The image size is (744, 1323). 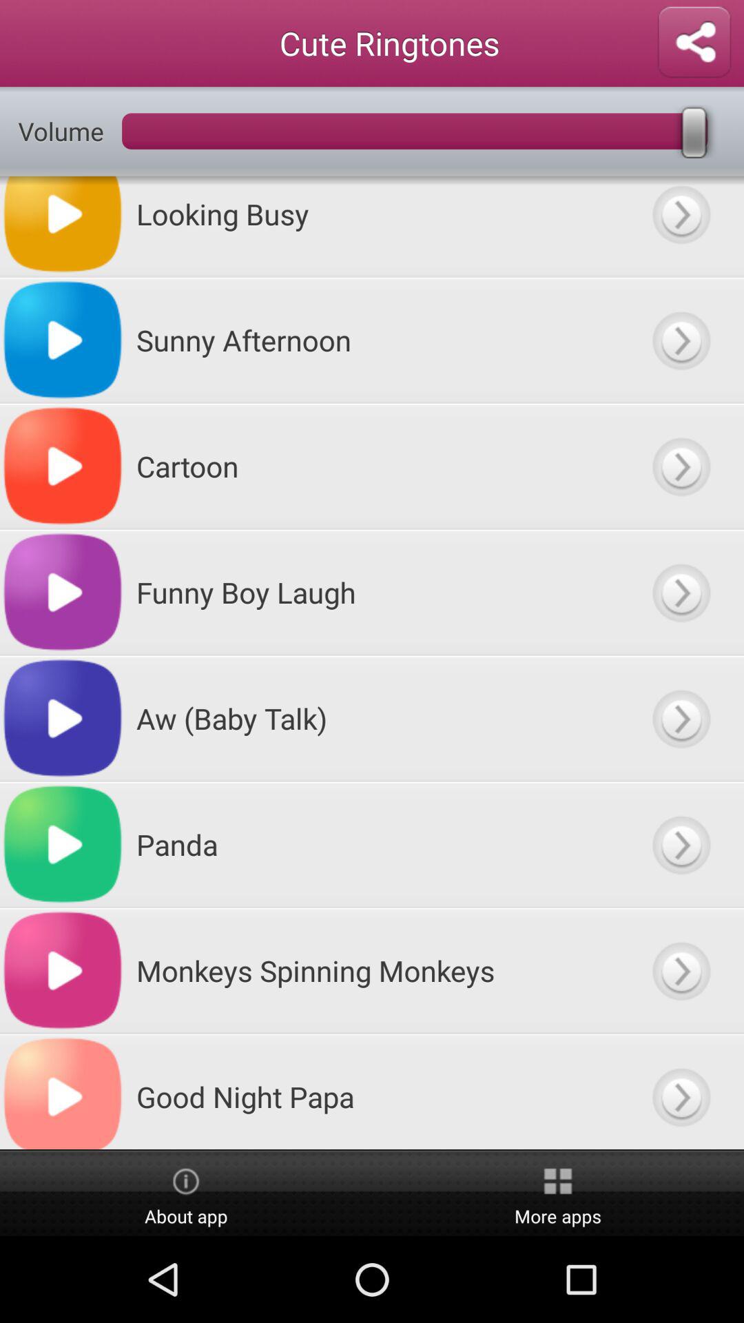 What do you see at coordinates (681, 845) in the screenshot?
I see `play panda` at bounding box center [681, 845].